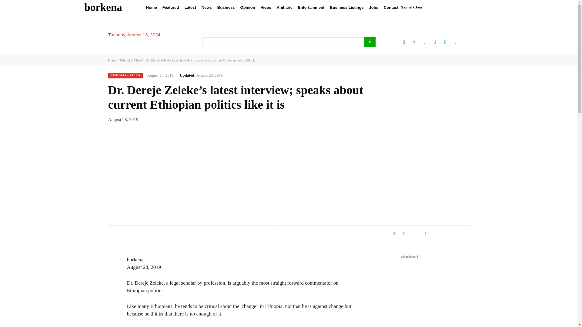 The height and width of the screenshot is (327, 582). I want to click on Ethiopian News and Opinion , so click(103, 7).